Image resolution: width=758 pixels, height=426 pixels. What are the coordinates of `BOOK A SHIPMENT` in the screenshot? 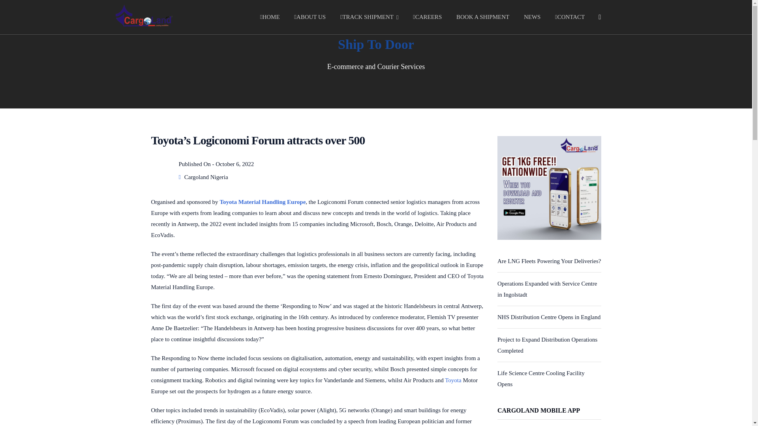 It's located at (482, 17).